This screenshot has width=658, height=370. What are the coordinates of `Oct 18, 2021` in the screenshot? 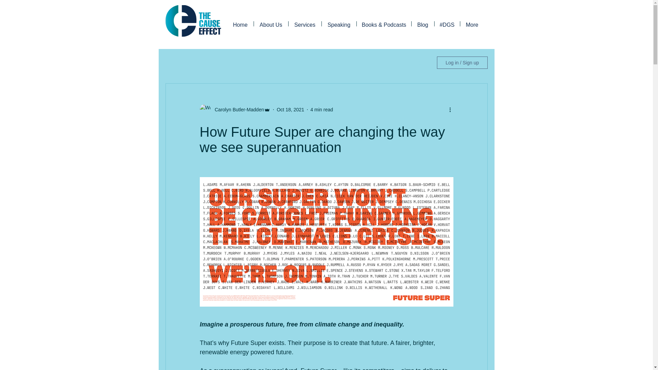 It's located at (290, 110).